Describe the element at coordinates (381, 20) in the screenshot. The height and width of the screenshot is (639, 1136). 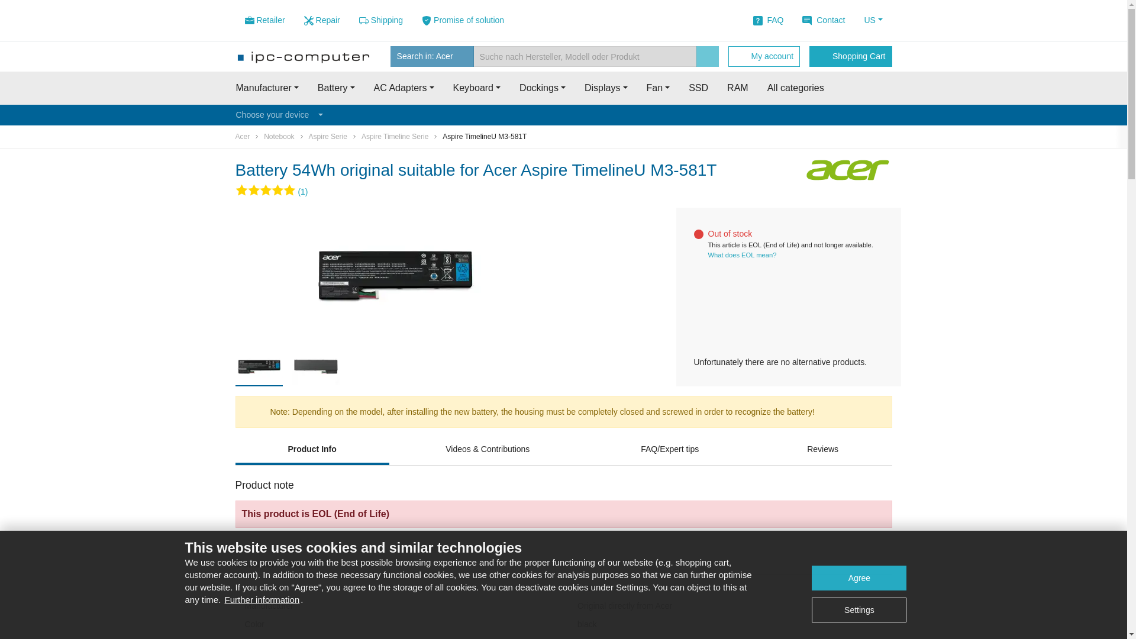
I see `Shipping` at that location.